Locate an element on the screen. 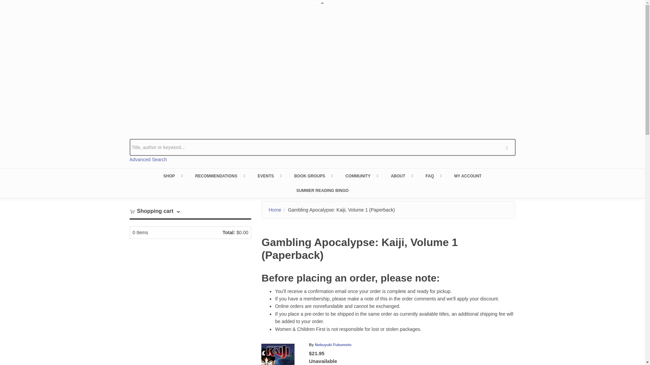 The width and height of the screenshot is (650, 365). View your shopping cart. is located at coordinates (132, 211).